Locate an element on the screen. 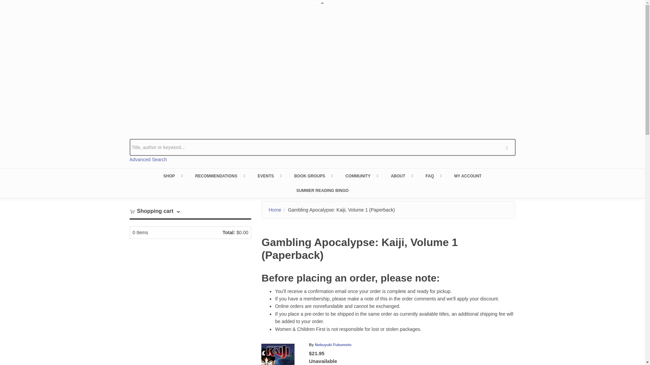 The width and height of the screenshot is (650, 365). View your shopping cart. is located at coordinates (132, 211).